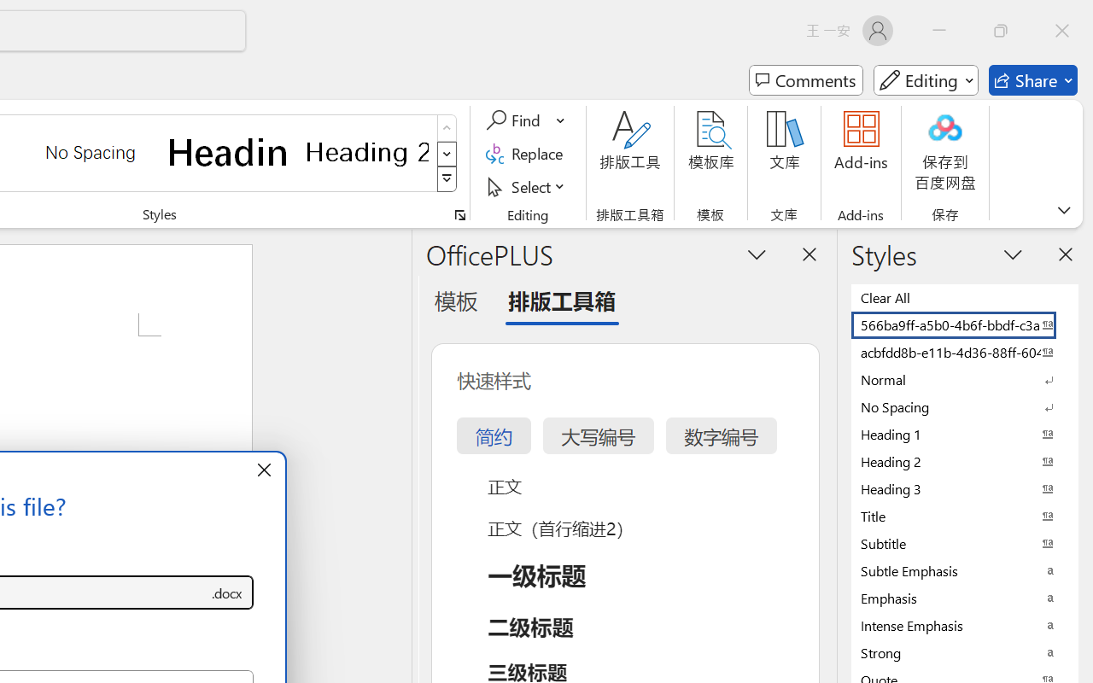 Image resolution: width=1093 pixels, height=683 pixels. Describe the element at coordinates (1062, 31) in the screenshot. I see `Close` at that location.